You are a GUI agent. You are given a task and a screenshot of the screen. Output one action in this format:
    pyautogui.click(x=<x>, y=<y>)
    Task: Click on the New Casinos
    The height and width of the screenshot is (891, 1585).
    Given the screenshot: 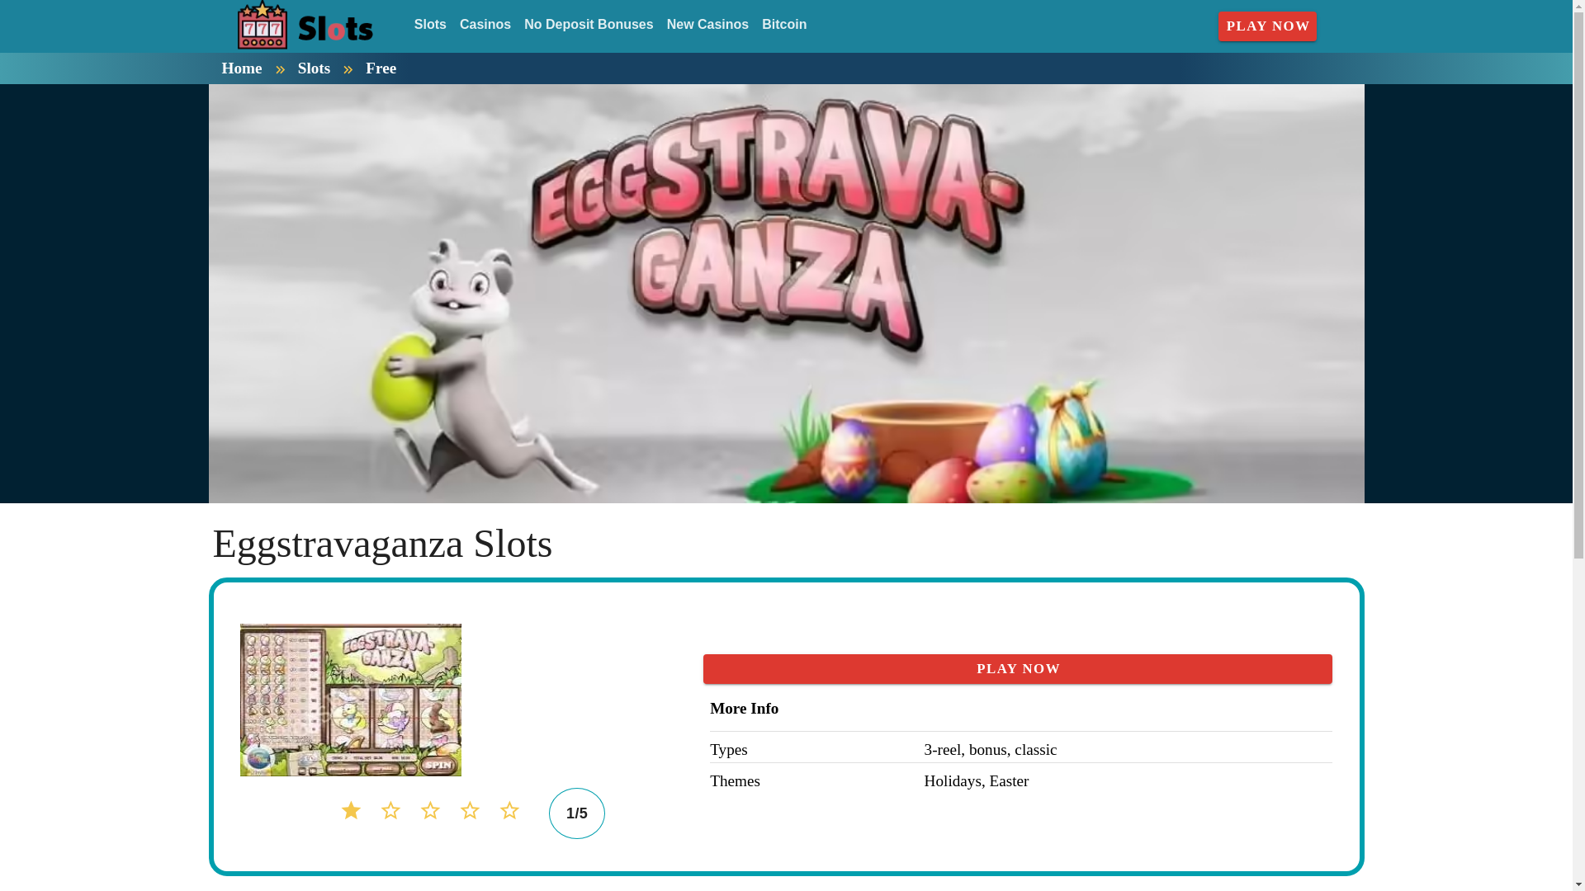 What is the action you would take?
    pyautogui.click(x=708, y=25)
    